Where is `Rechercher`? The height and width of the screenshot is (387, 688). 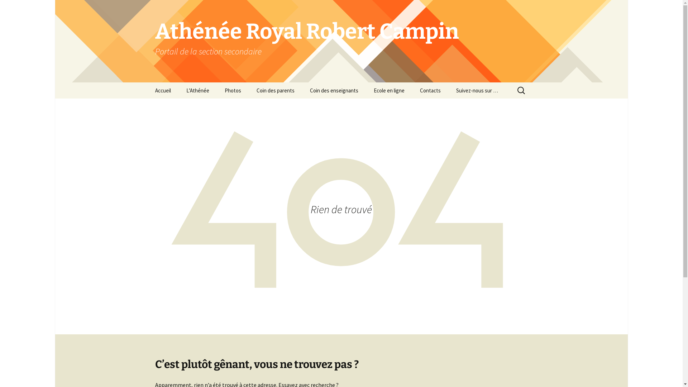
Rechercher is located at coordinates (9, 8).